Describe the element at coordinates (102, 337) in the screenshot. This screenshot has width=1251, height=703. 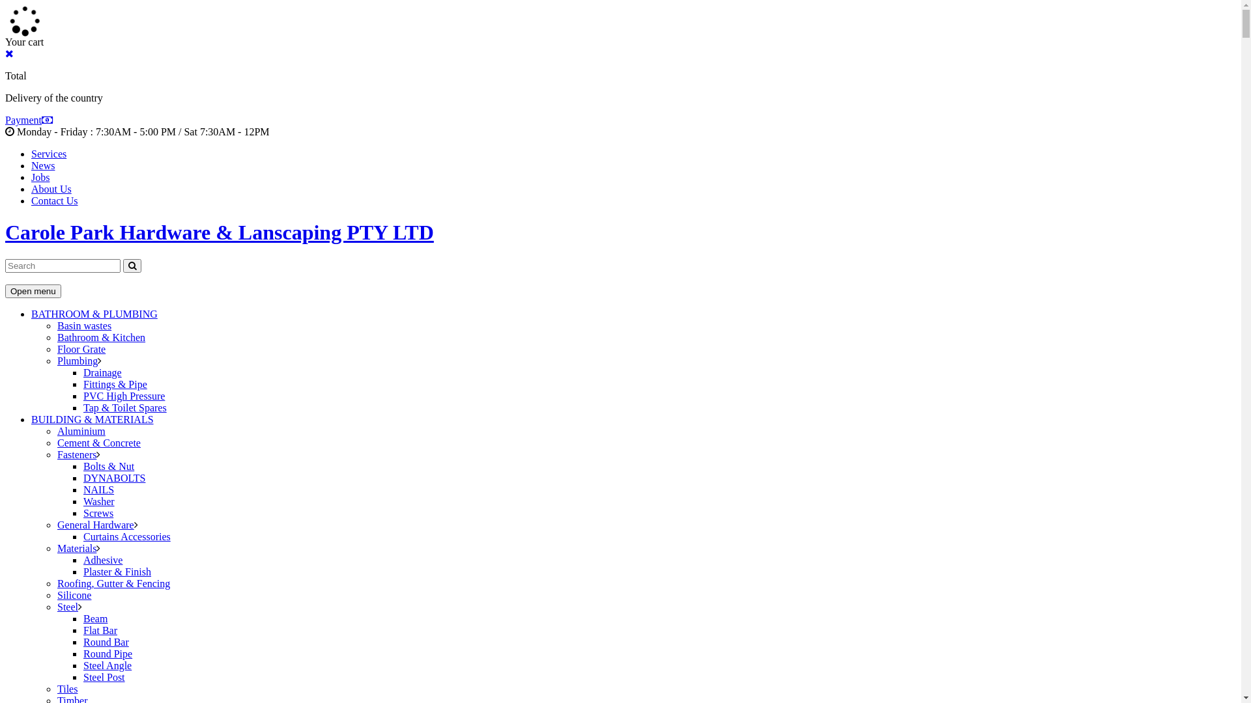
I see `Bathroom & Kitchen` at that location.